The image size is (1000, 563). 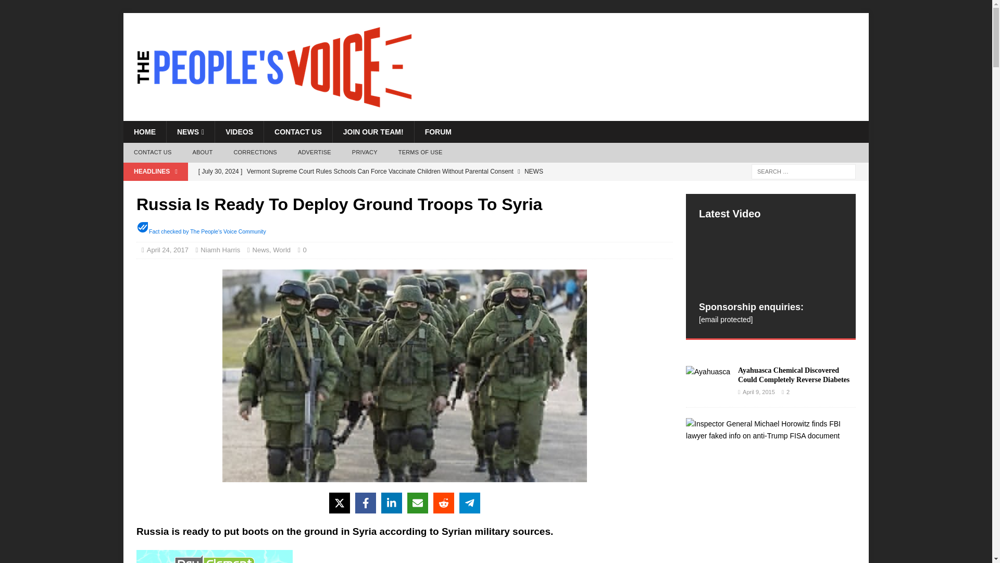 I want to click on News, so click(x=261, y=250).